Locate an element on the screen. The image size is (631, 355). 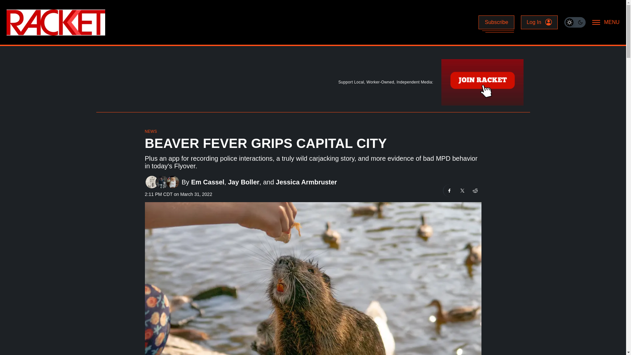
NEWS is located at coordinates (151, 131).